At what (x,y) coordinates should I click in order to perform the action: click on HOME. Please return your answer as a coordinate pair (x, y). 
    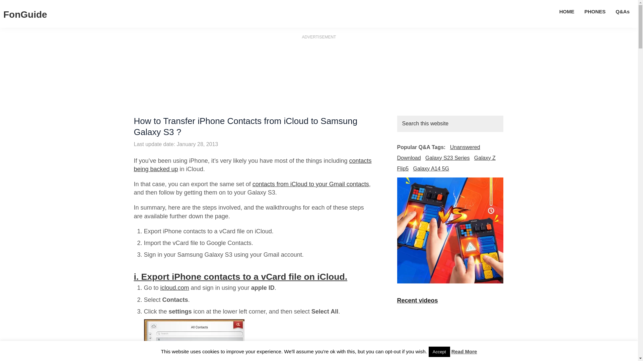
    Looking at the image, I should click on (567, 11).